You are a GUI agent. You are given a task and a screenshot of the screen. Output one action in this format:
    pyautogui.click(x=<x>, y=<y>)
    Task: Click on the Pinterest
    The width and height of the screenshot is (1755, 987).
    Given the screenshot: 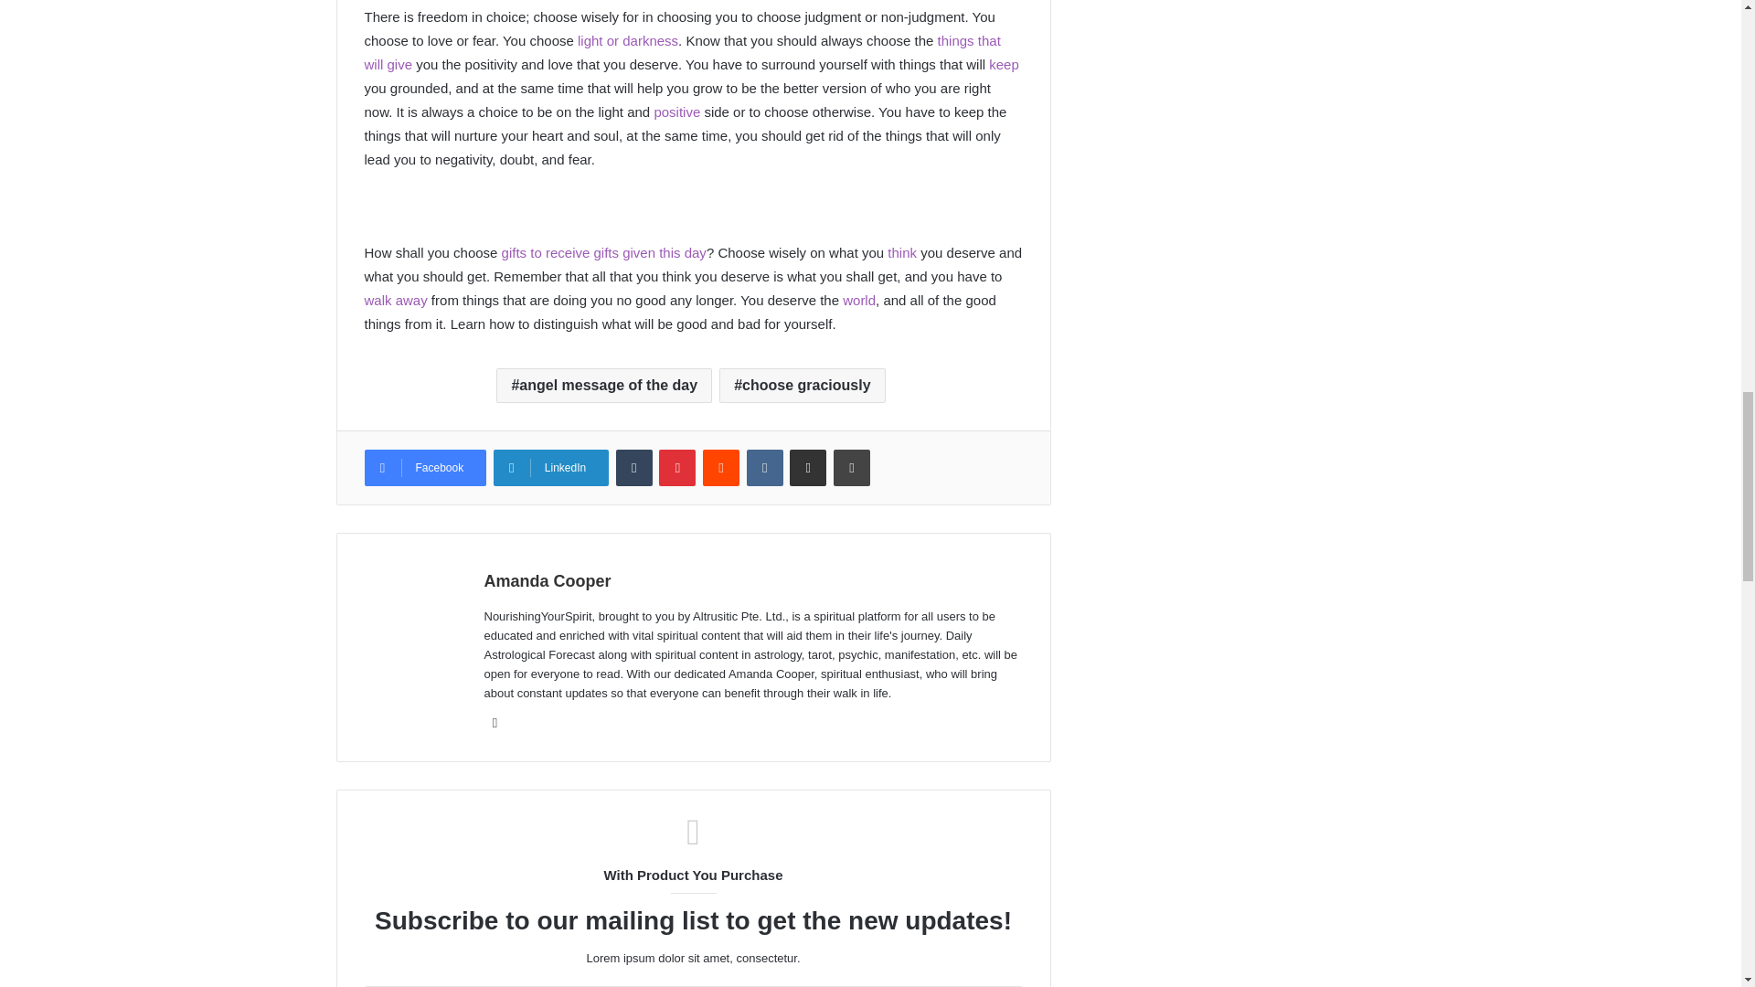 What is the action you would take?
    pyautogui.click(x=676, y=468)
    